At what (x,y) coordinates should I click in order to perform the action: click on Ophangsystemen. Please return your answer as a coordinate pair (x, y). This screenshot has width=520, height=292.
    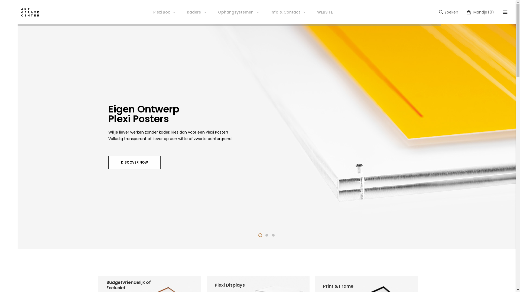
    Looking at the image, I should click on (239, 12).